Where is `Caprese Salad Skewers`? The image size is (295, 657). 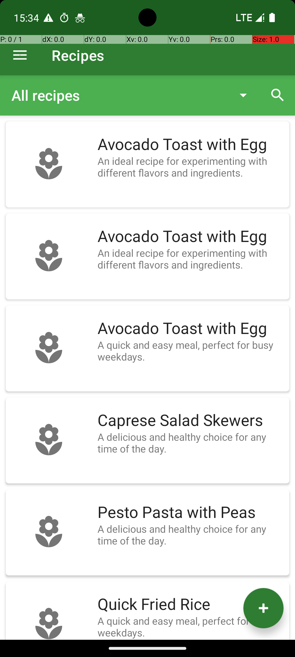 Caprese Salad Skewers is located at coordinates (191, 420).